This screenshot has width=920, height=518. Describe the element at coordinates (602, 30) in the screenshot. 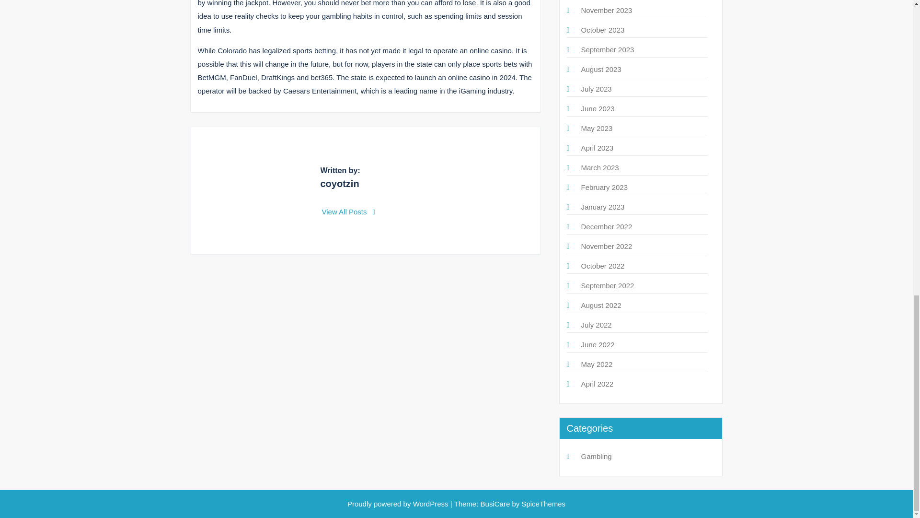

I see `October 2023` at that location.